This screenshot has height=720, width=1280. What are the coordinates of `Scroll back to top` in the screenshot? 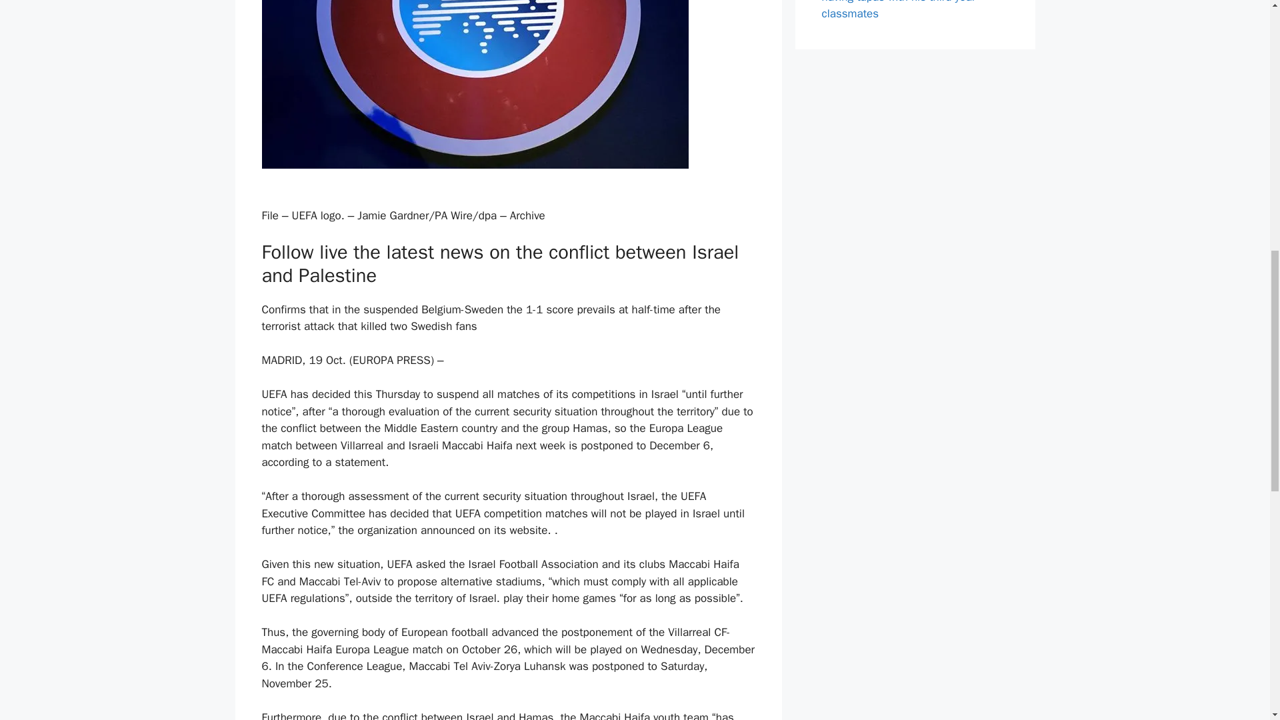 It's located at (1237, 633).